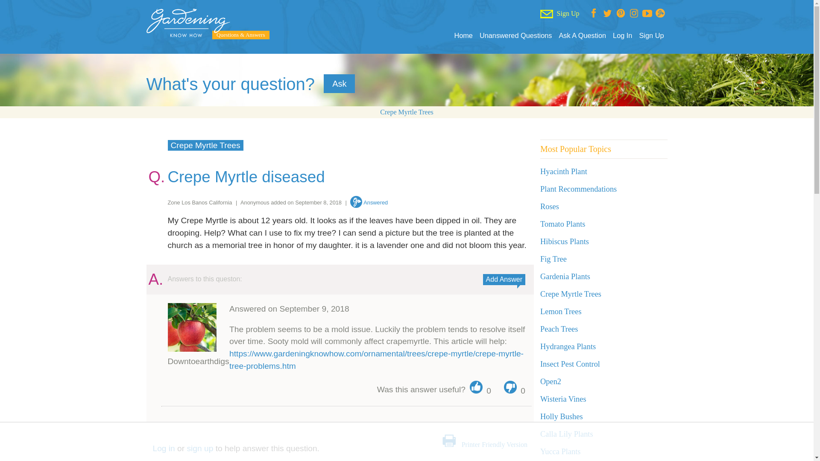  What do you see at coordinates (561, 312) in the screenshot?
I see `Lemon Trees` at bounding box center [561, 312].